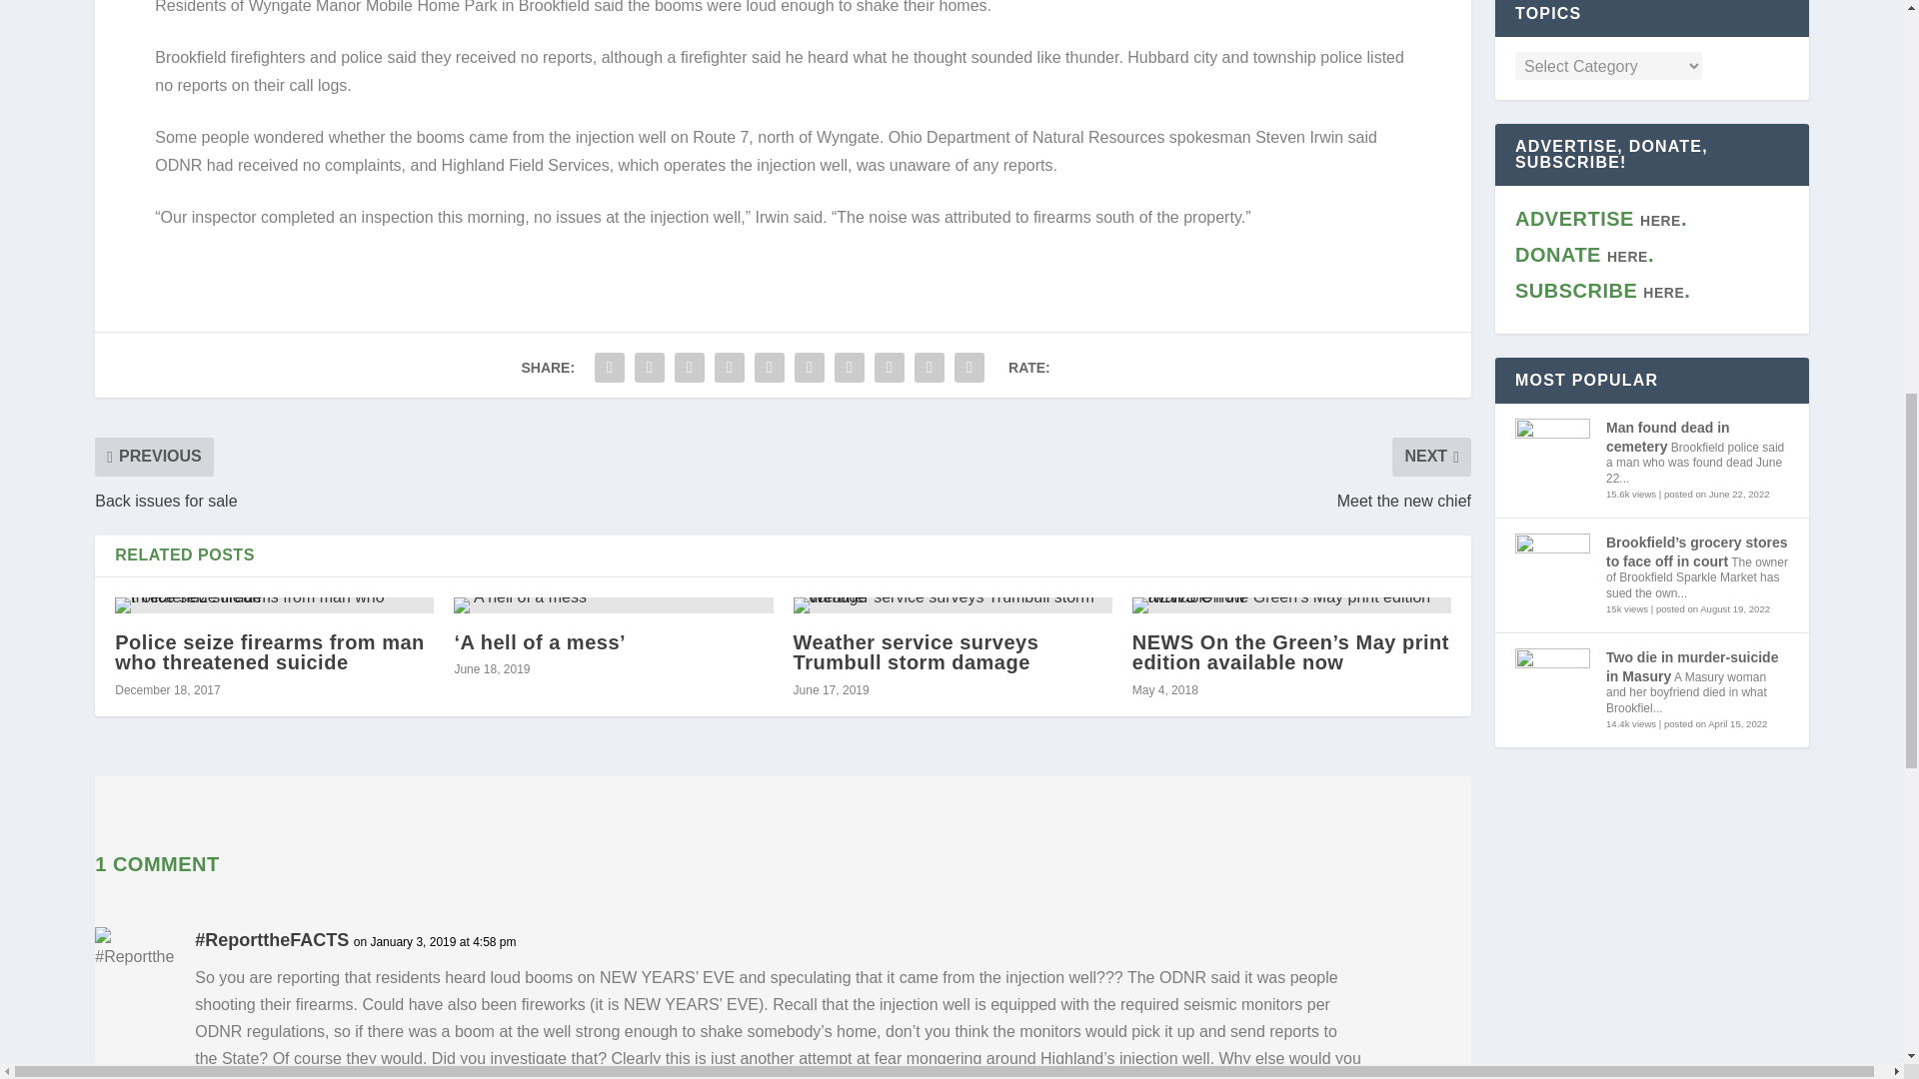 The width and height of the screenshot is (1919, 1079). I want to click on Share "Did you hear NYE booms?" via Print, so click(969, 367).